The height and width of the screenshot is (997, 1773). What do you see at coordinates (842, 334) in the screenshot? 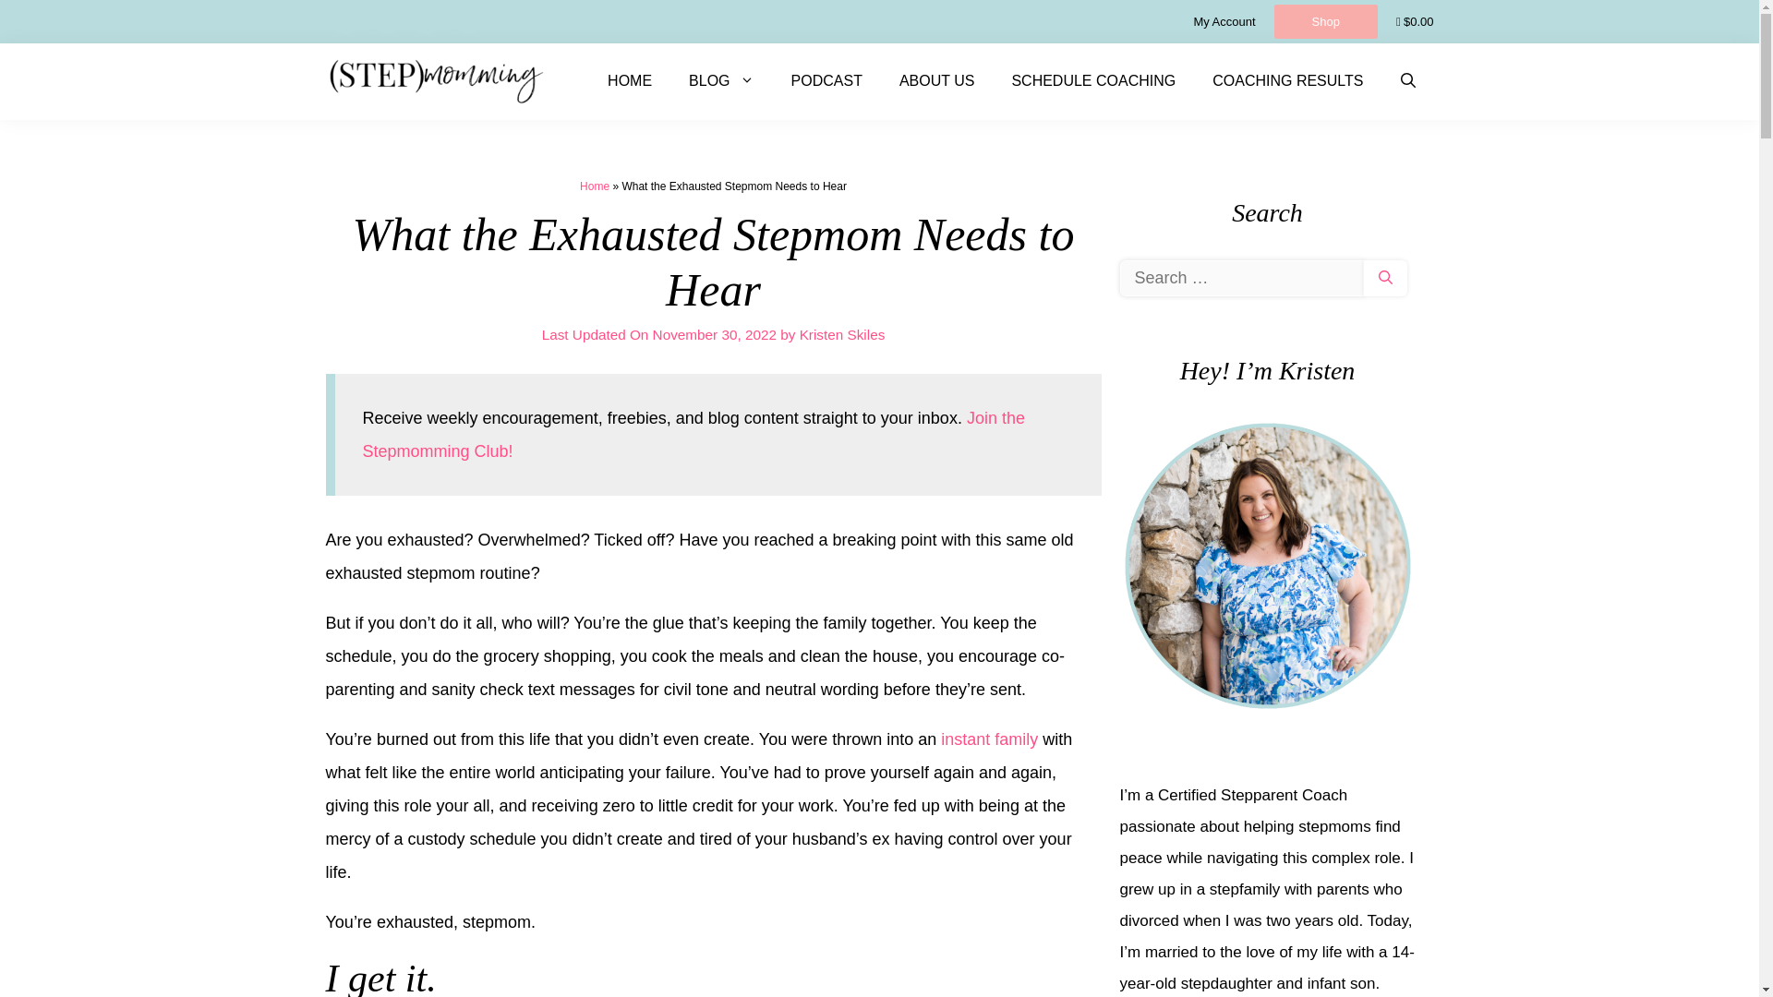
I see `View all posts by Kristen Skiles` at bounding box center [842, 334].